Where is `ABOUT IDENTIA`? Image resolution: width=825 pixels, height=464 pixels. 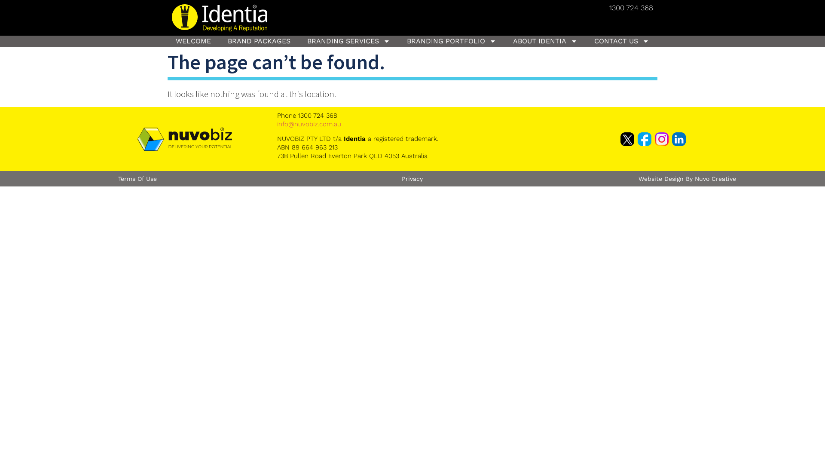 ABOUT IDENTIA is located at coordinates (545, 41).